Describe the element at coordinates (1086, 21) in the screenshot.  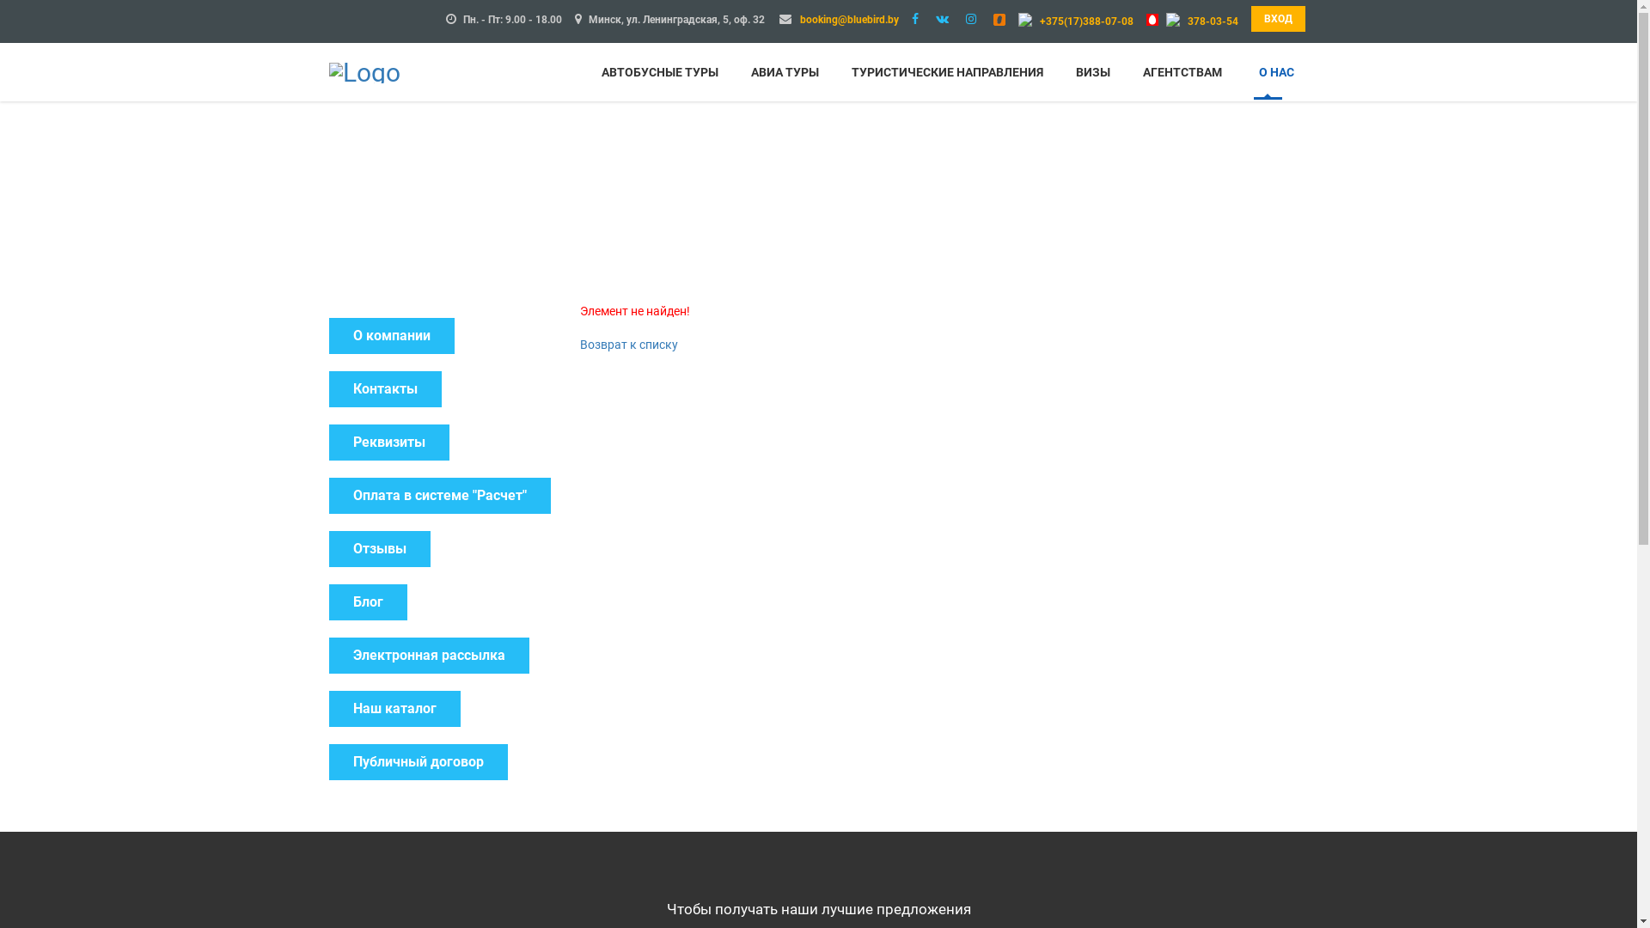
I see `+375(17)388-07-08` at that location.